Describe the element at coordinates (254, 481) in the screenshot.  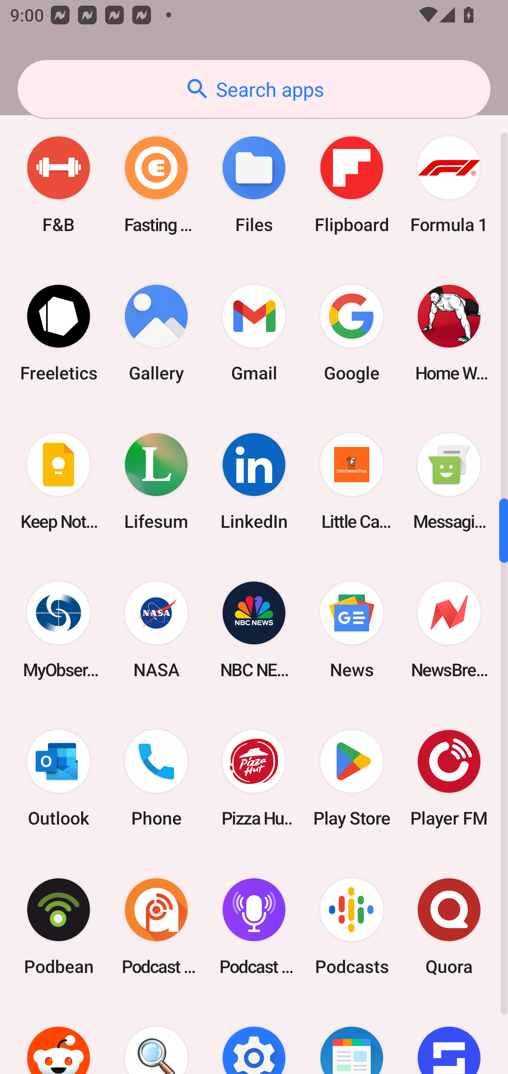
I see `LinkedIn` at that location.